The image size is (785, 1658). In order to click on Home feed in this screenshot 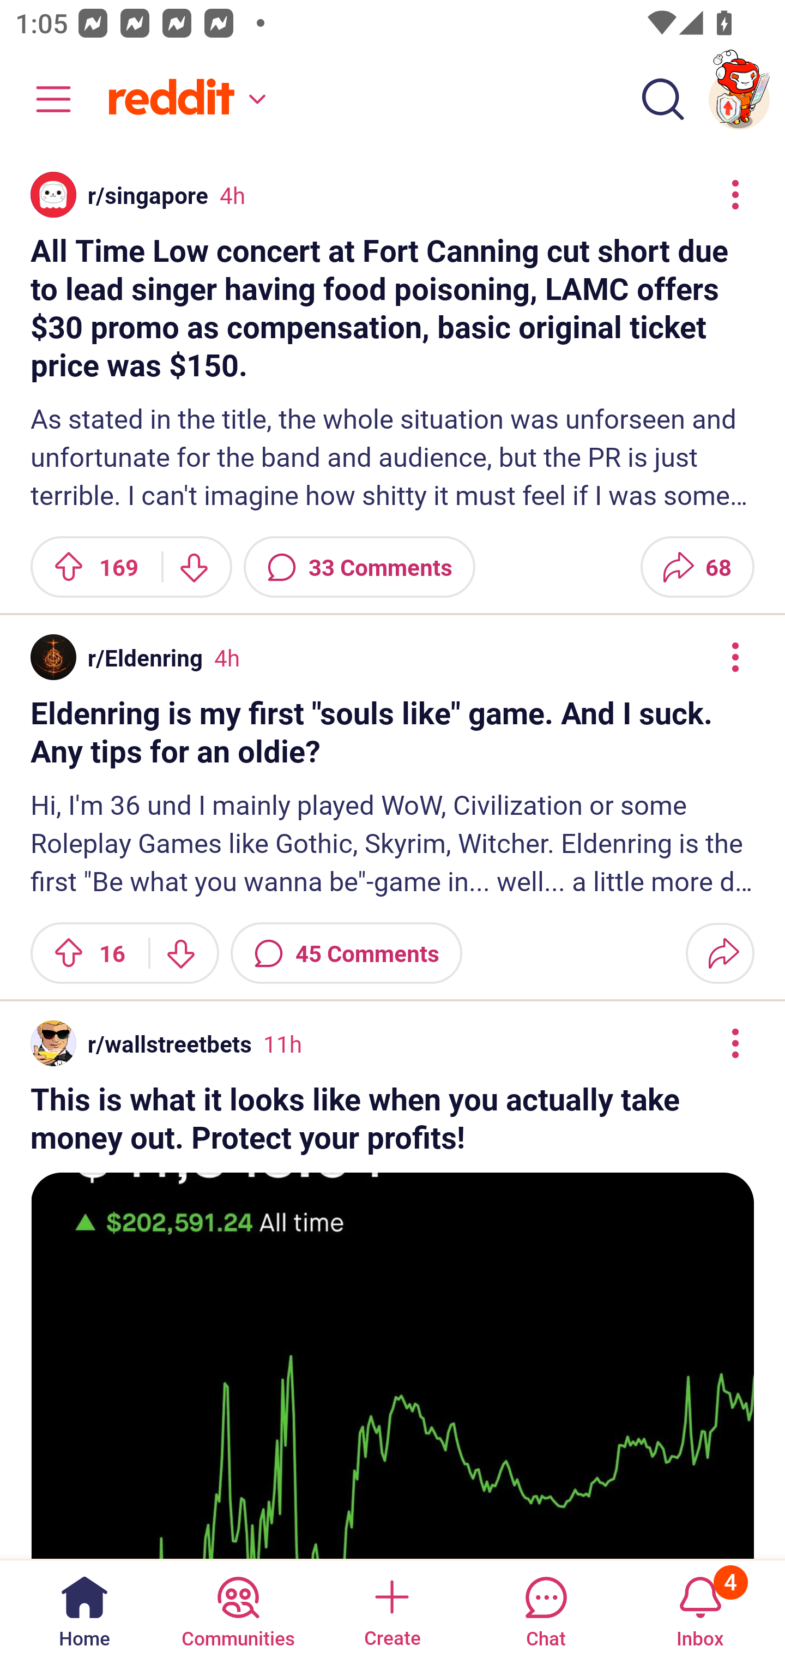, I will do `click(184, 99)`.